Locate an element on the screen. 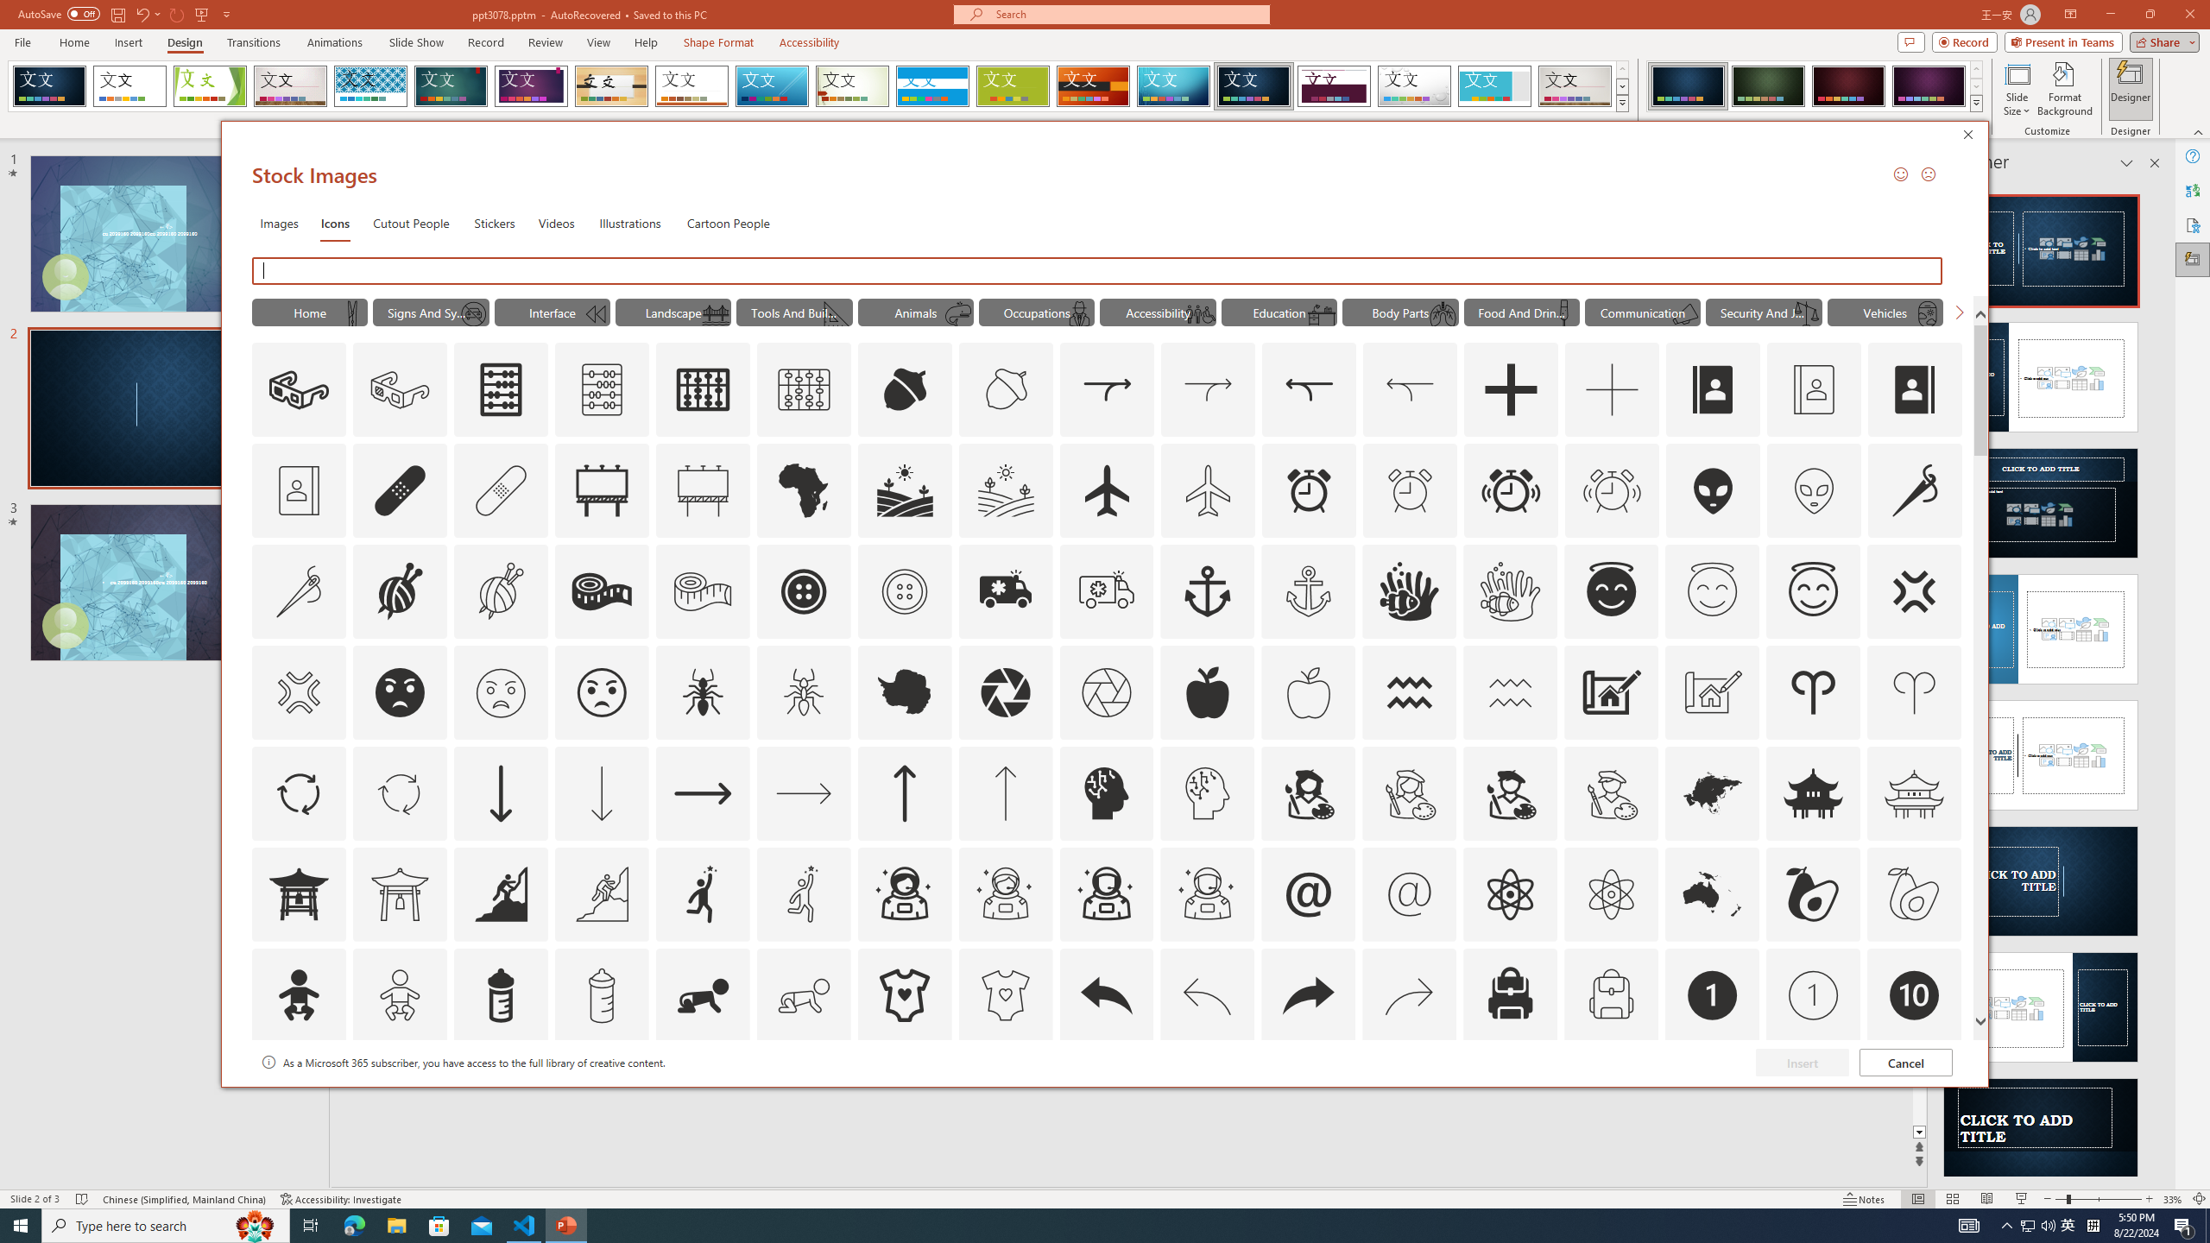 Image resolution: width=2210 pixels, height=1243 pixels. AutomationID: Icons_Aspiration is located at coordinates (500, 893).